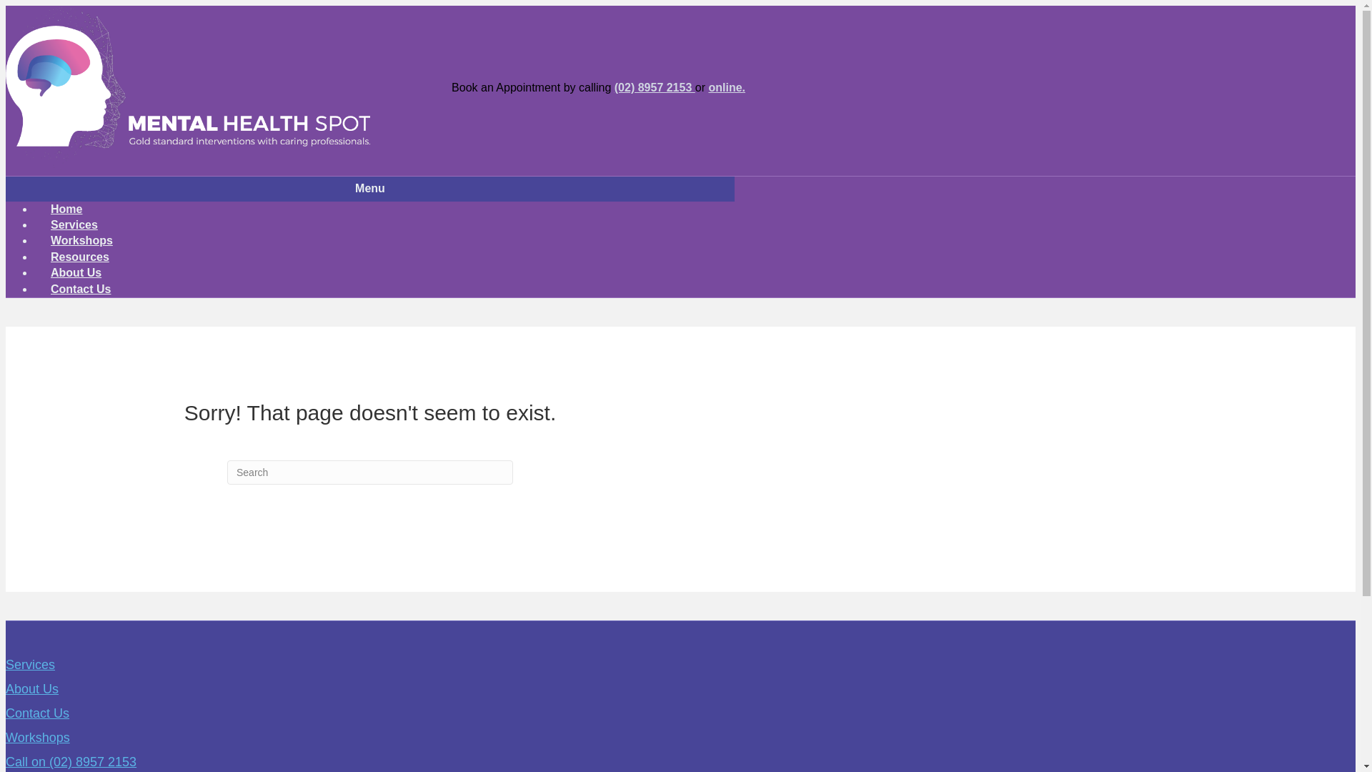 The image size is (1372, 772). I want to click on Search, so click(370, 472).